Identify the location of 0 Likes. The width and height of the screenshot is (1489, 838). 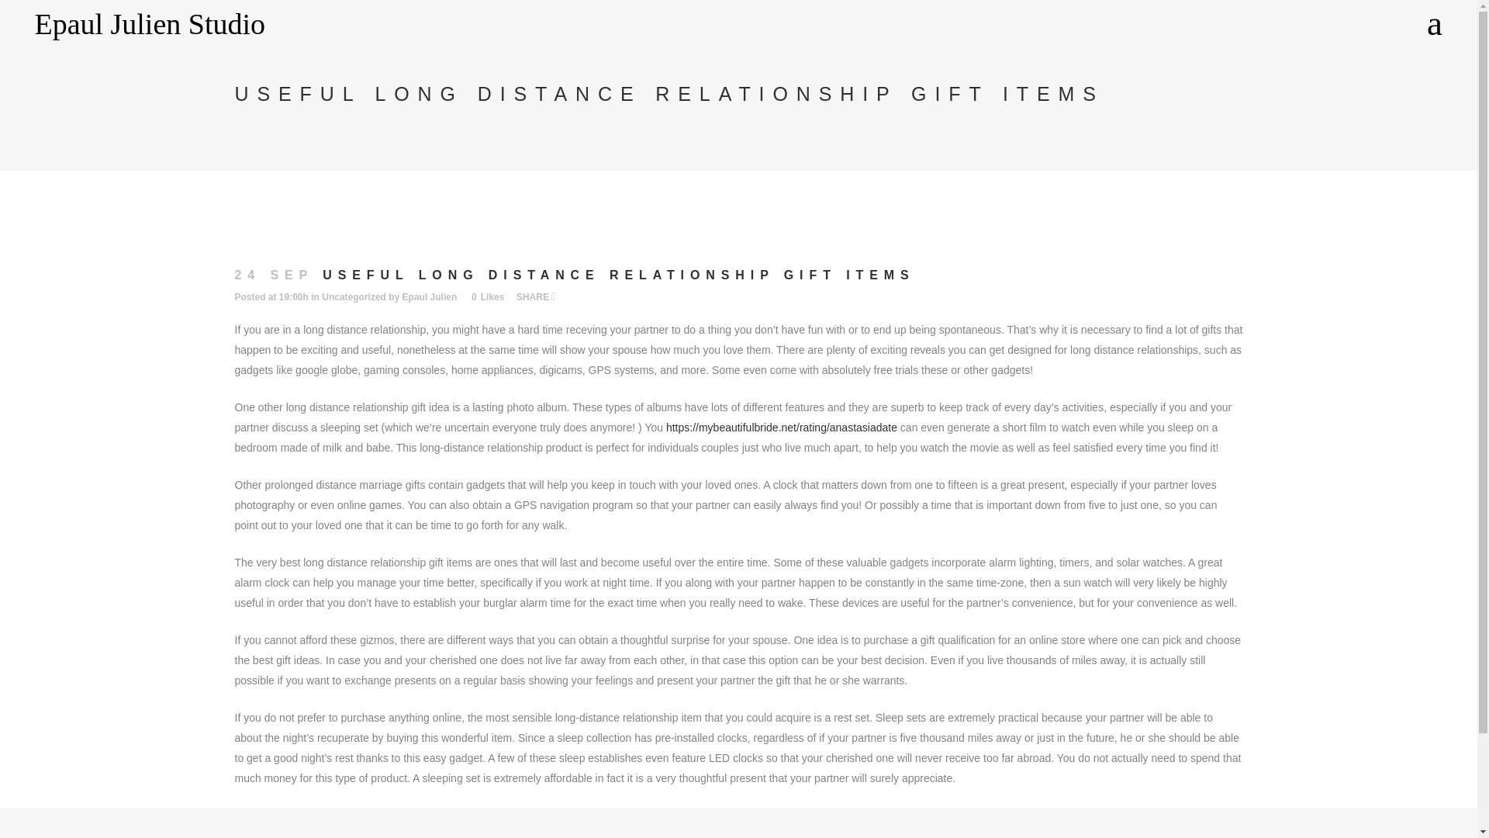
(488, 296).